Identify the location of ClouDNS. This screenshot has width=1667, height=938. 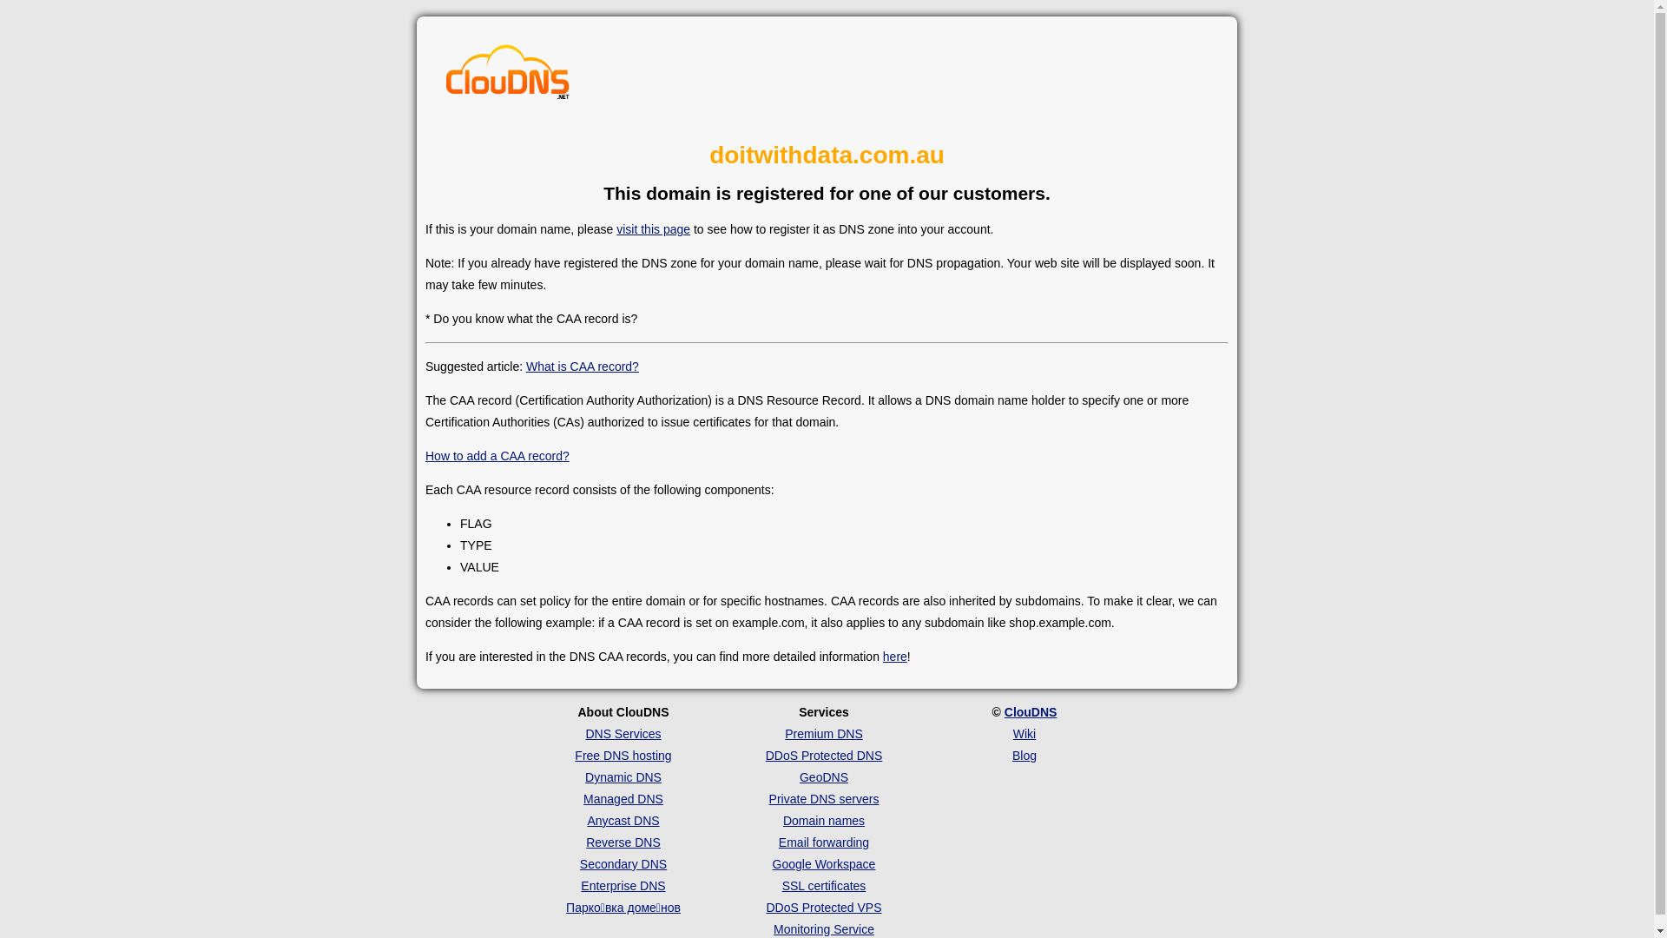
(1031, 712).